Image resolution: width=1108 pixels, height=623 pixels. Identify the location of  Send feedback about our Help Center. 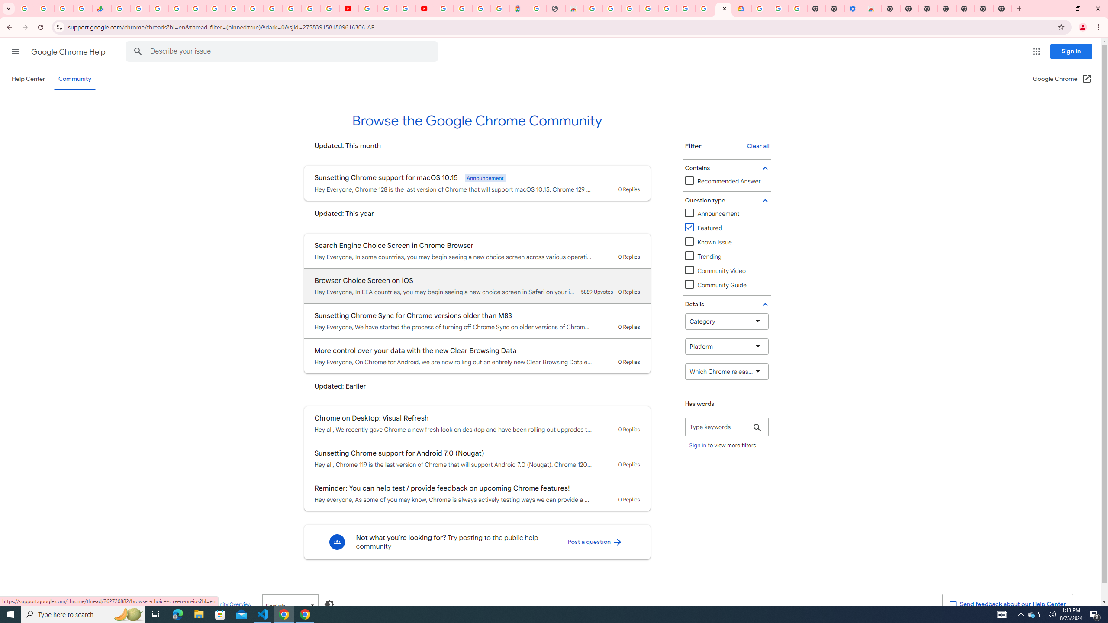
(1007, 604).